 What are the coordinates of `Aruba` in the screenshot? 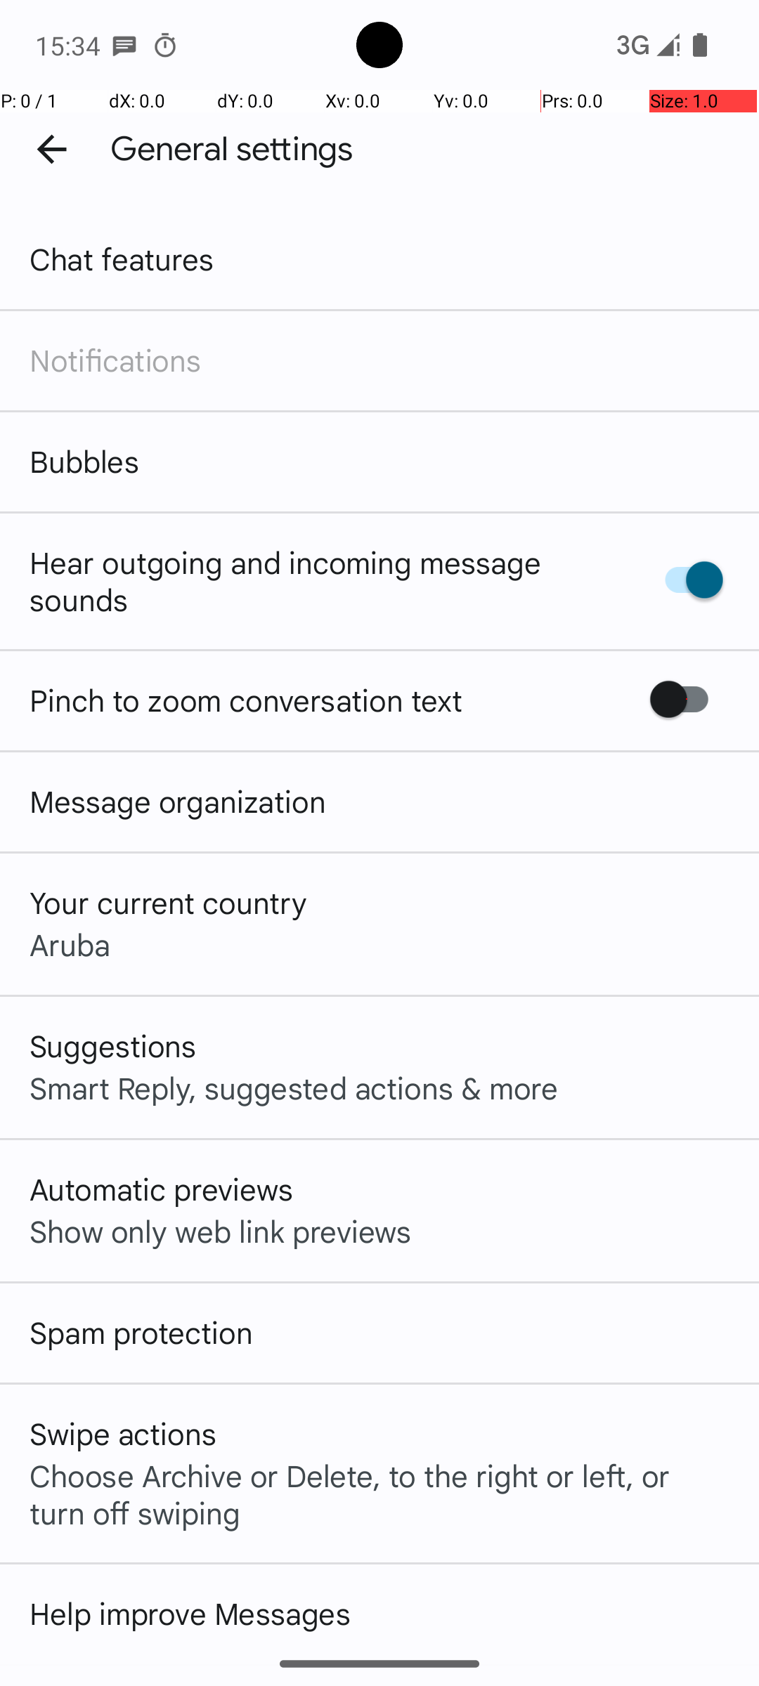 It's located at (70, 944).